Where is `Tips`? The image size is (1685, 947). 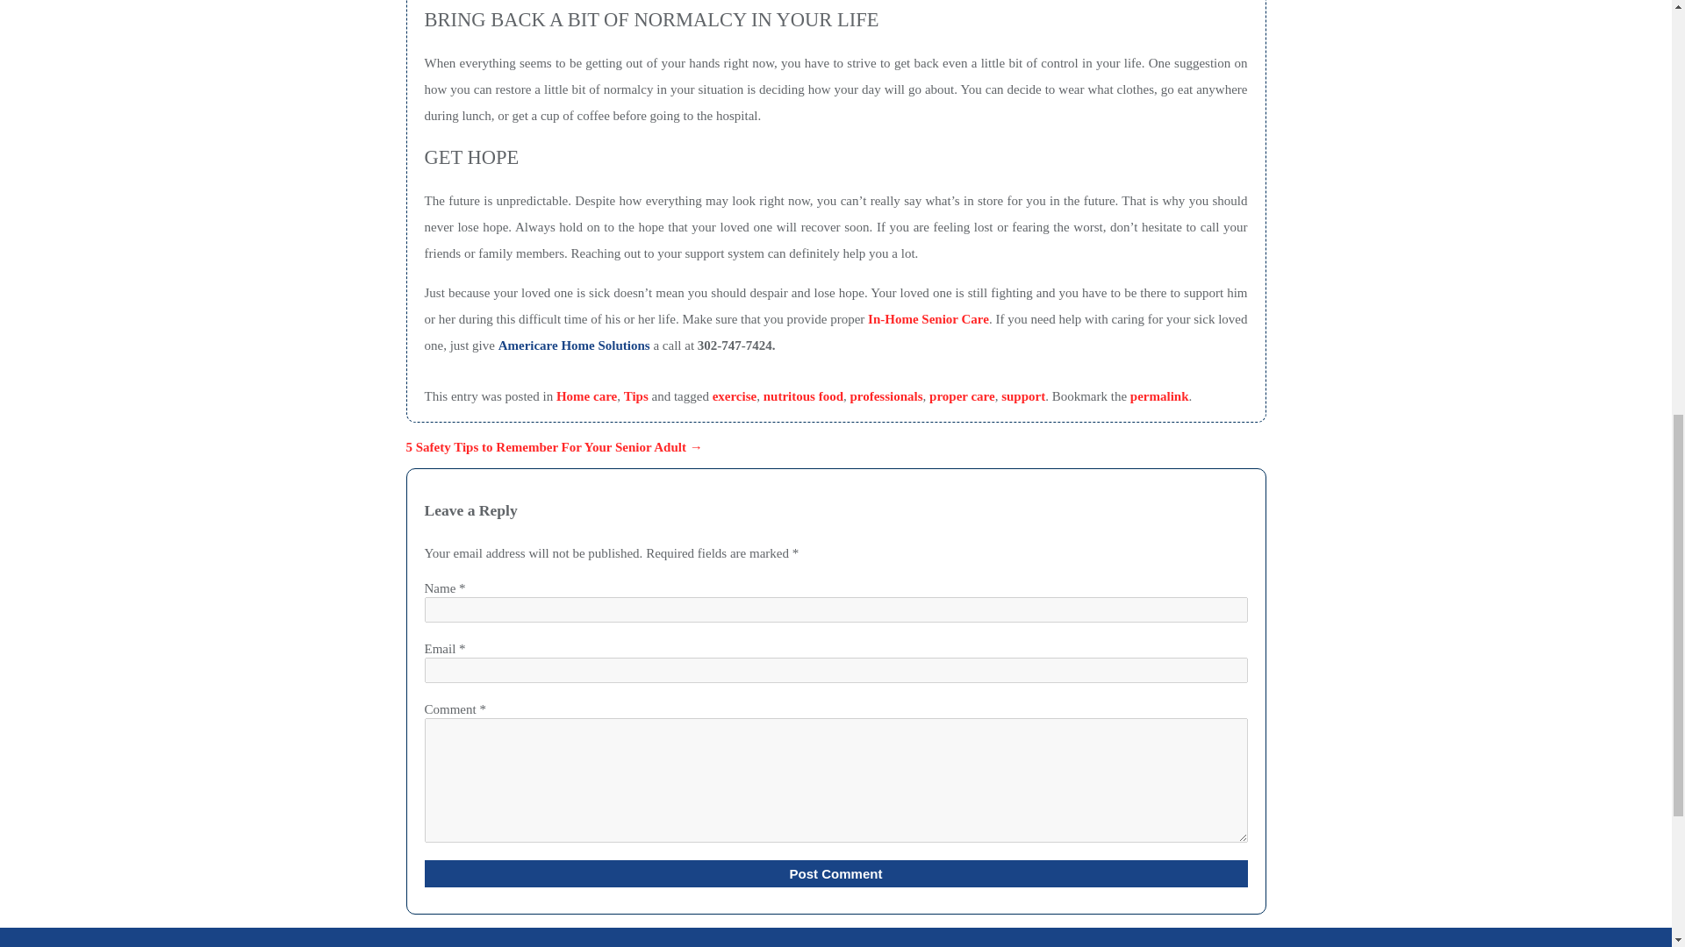 Tips is located at coordinates (635, 396).